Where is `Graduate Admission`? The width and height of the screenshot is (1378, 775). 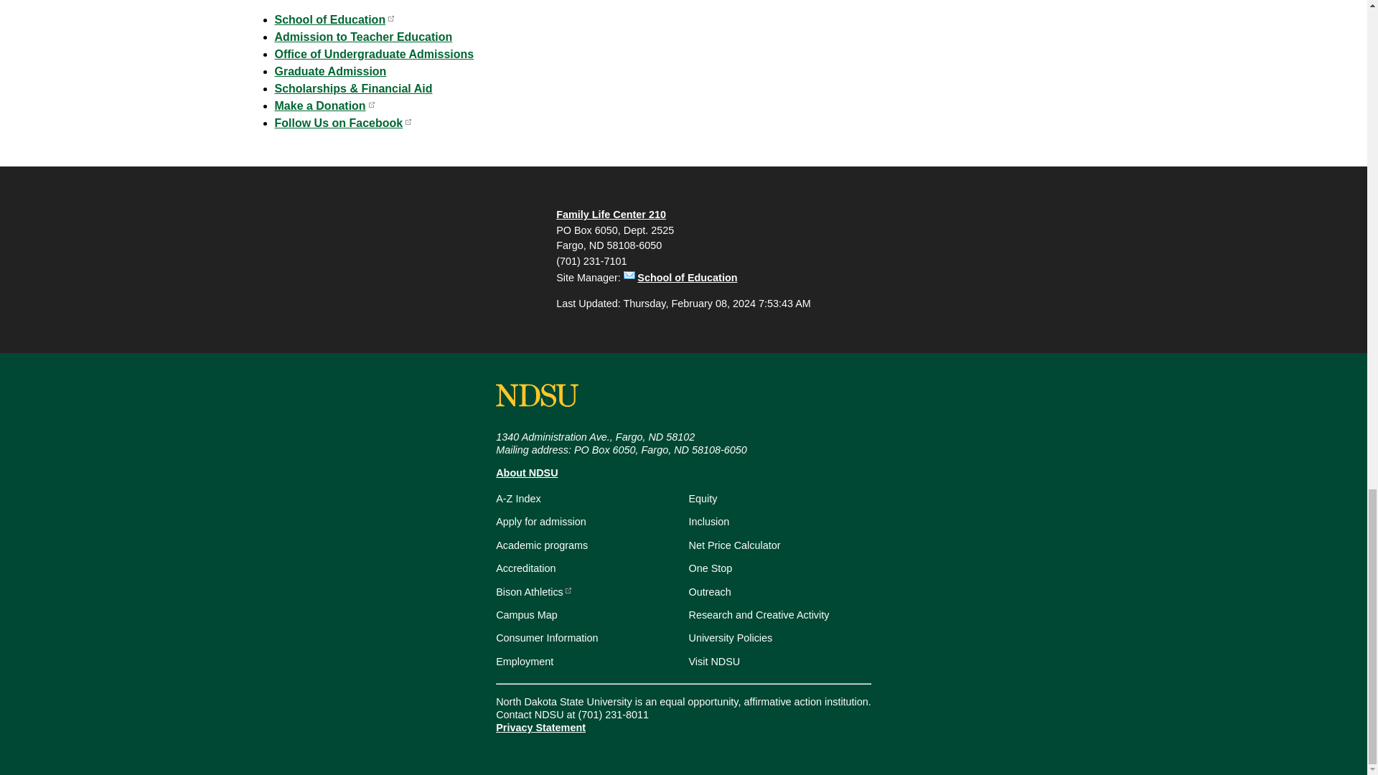 Graduate Admission is located at coordinates (330, 71).